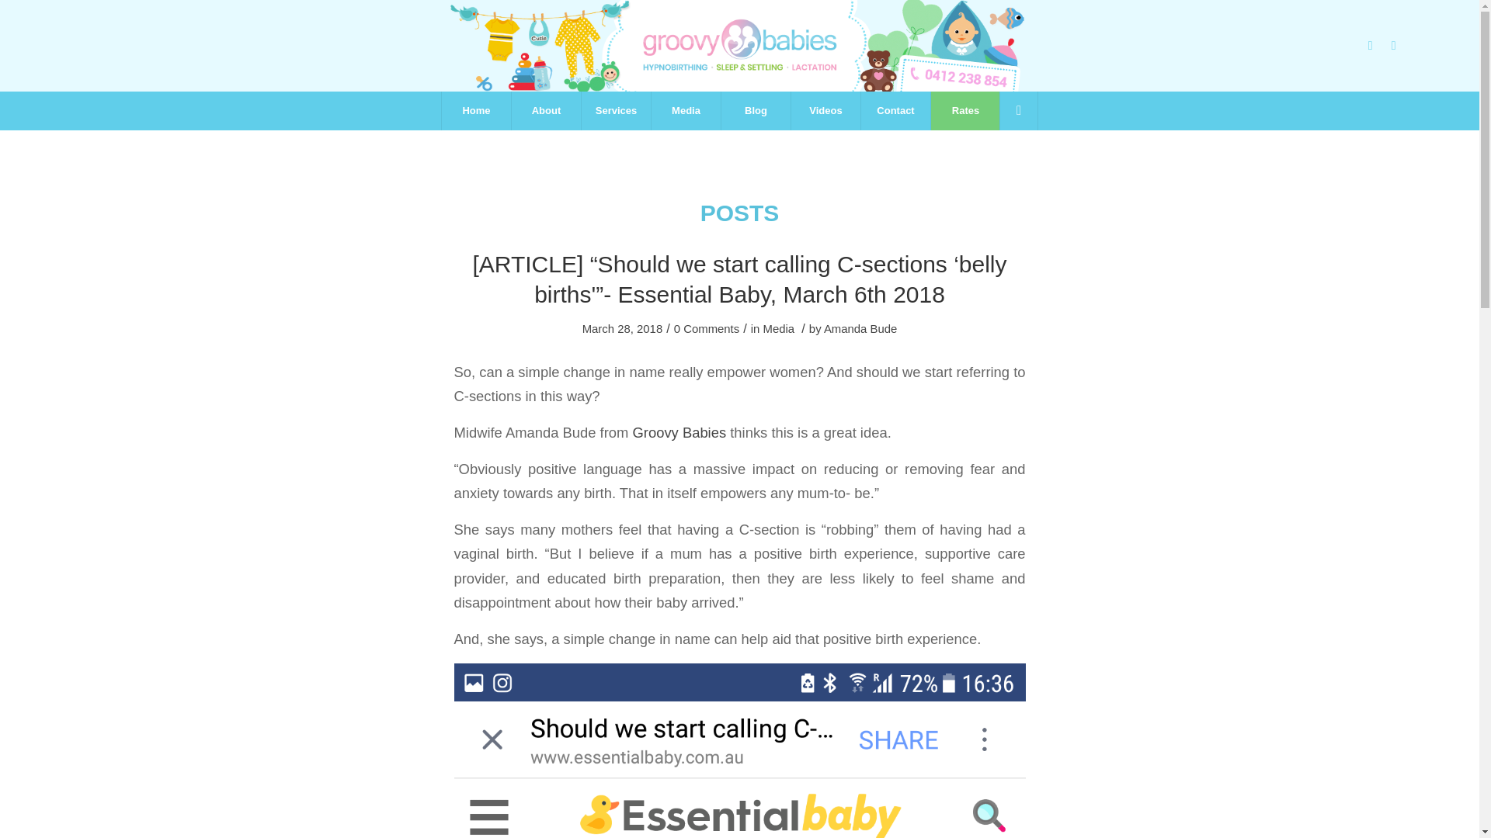 The width and height of the screenshot is (1491, 838). Describe the element at coordinates (1393, 46) in the screenshot. I see `Instagram` at that location.